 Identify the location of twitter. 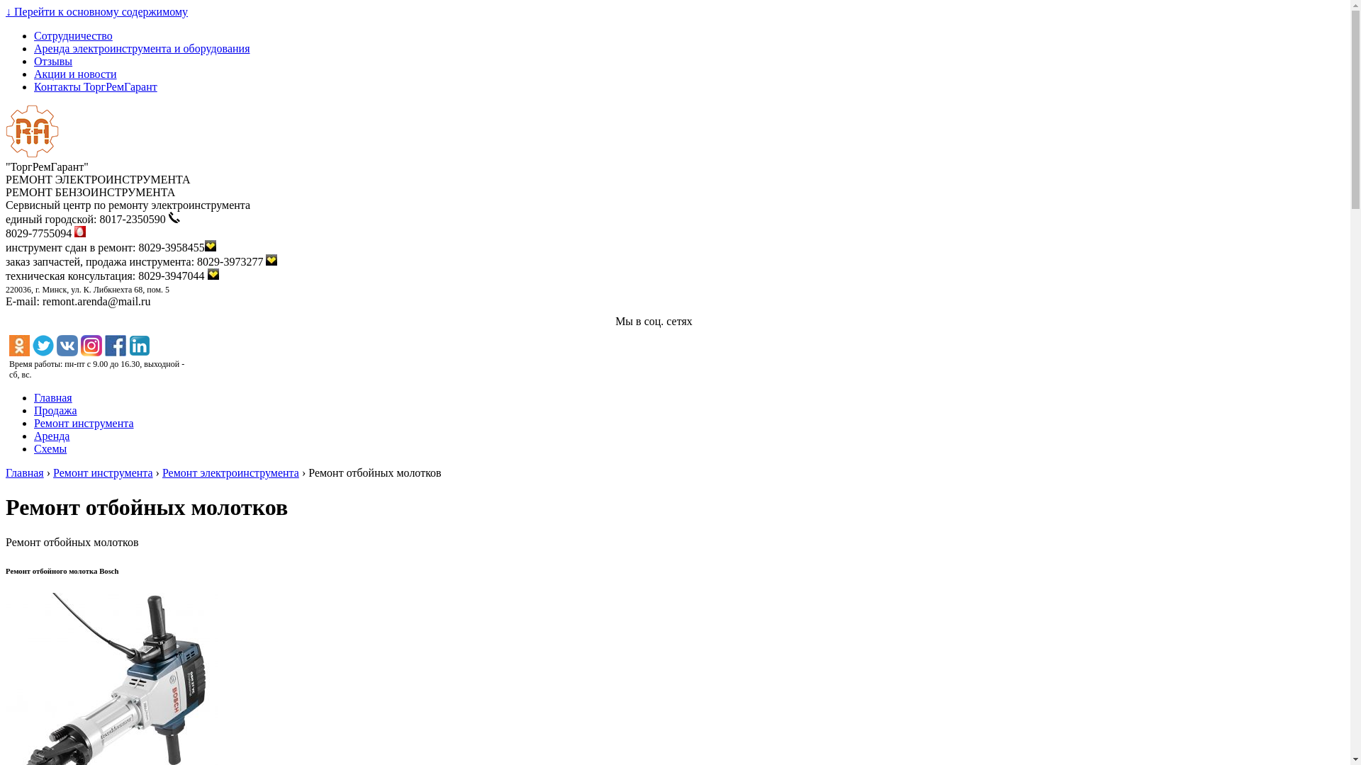
(43, 346).